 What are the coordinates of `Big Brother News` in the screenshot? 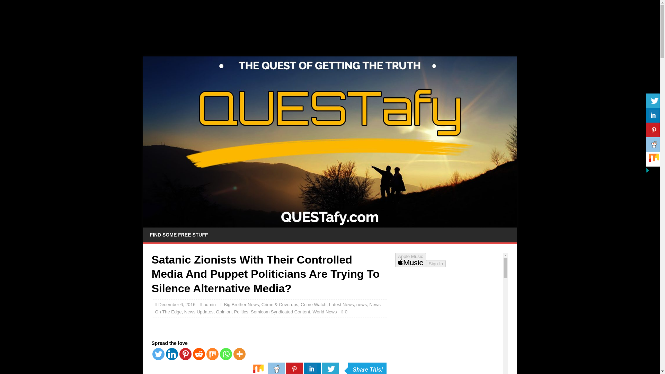 It's located at (241, 304).